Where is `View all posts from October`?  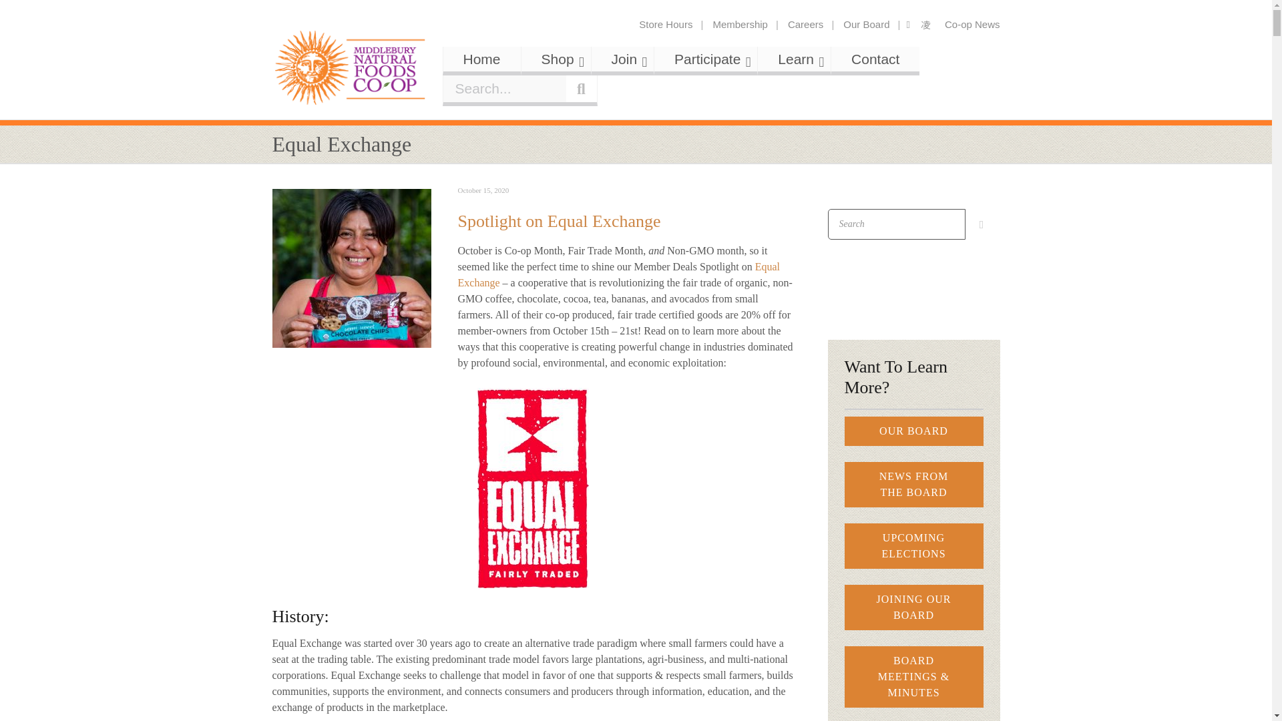 View all posts from October is located at coordinates (483, 190).